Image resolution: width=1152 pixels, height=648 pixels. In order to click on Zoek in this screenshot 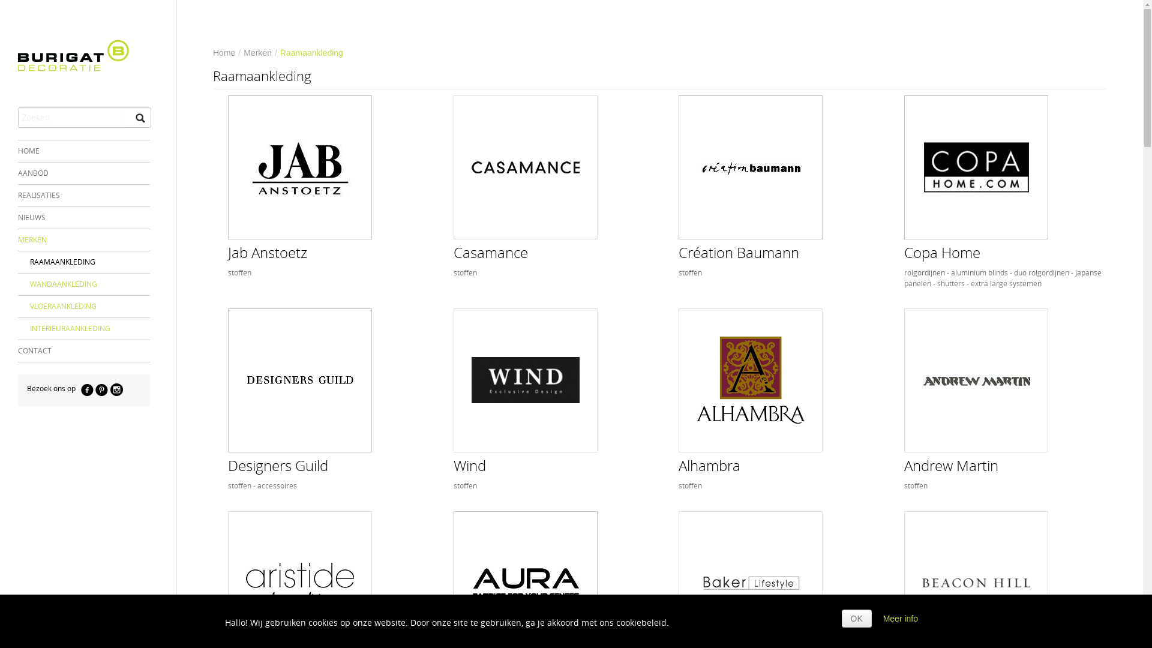, I will do `click(137, 119)`.